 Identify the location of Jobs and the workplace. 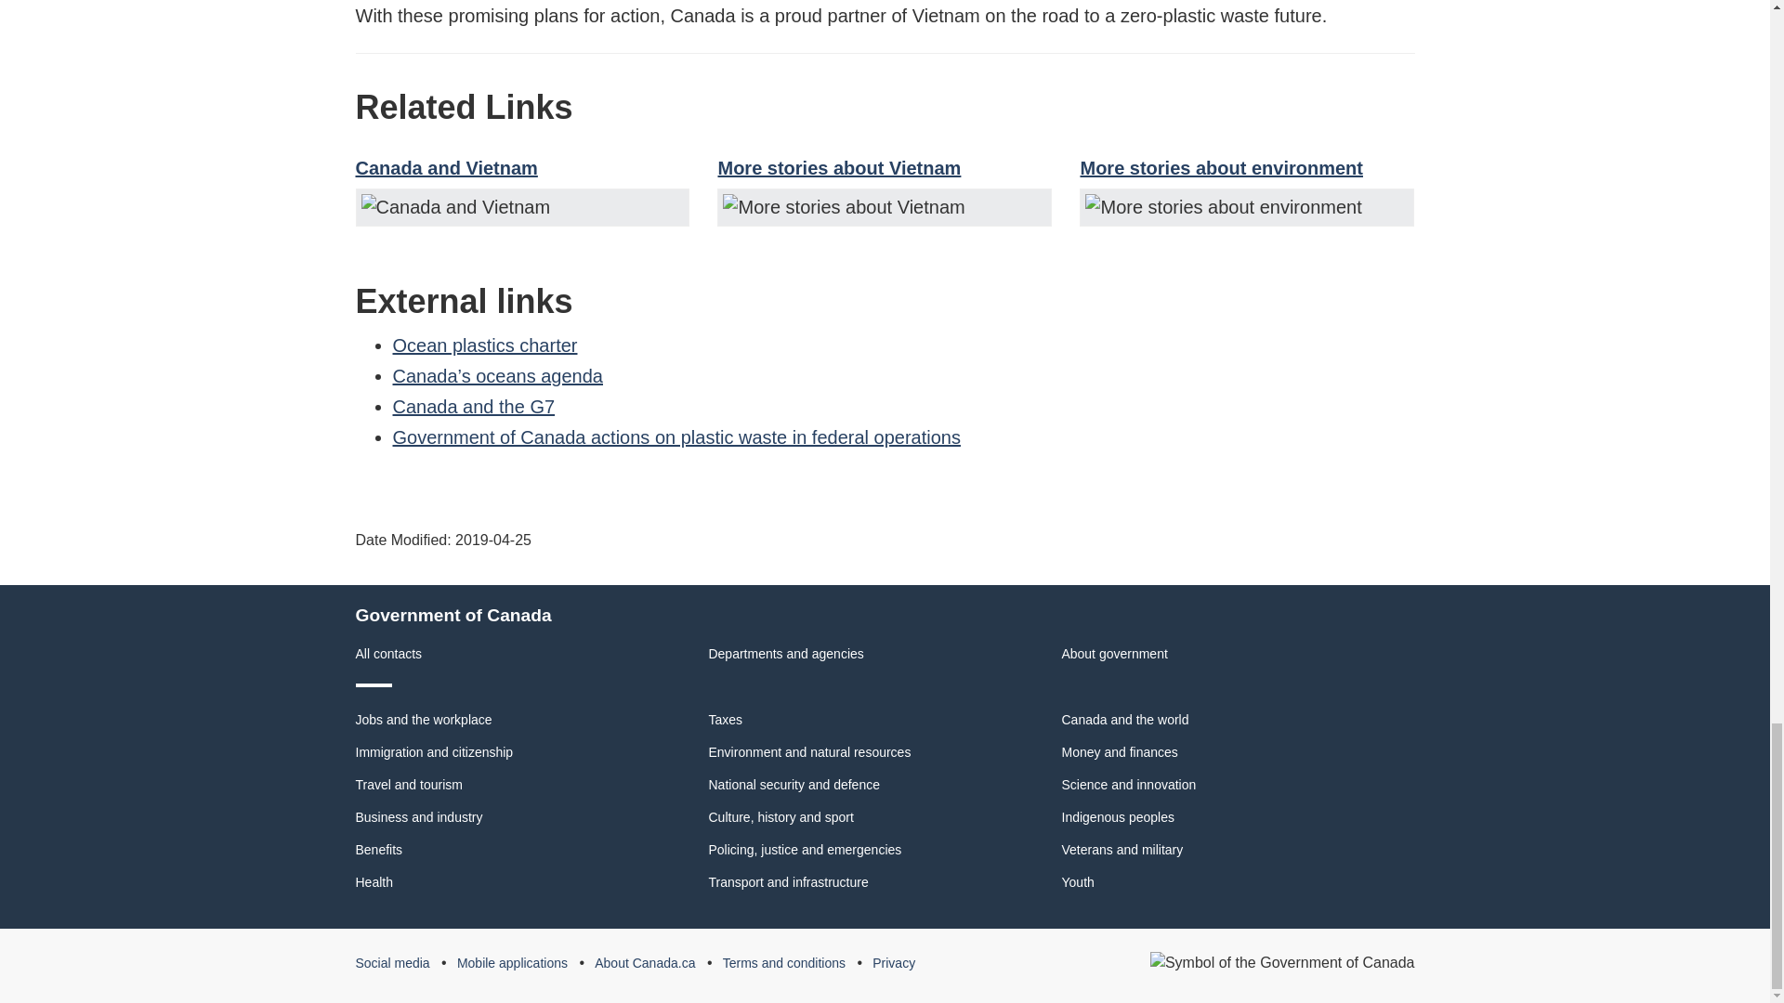
(424, 719).